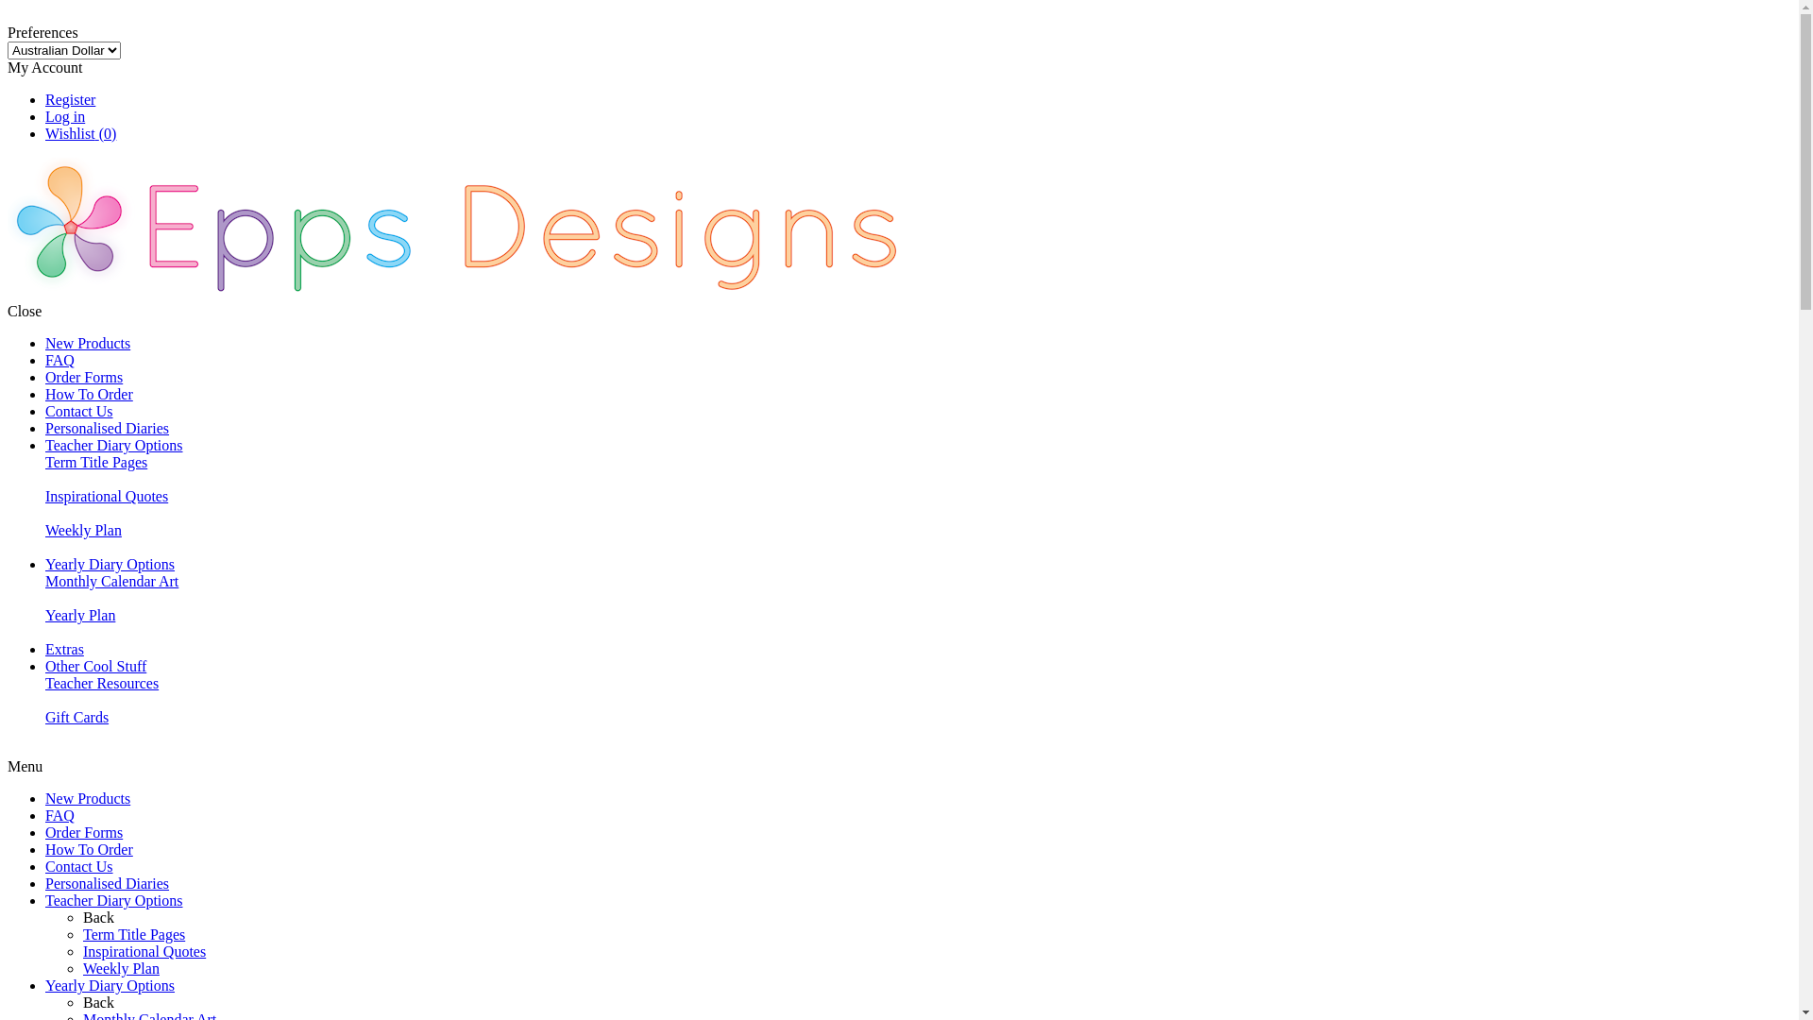  I want to click on Yearly Diary Options, so click(110, 986).